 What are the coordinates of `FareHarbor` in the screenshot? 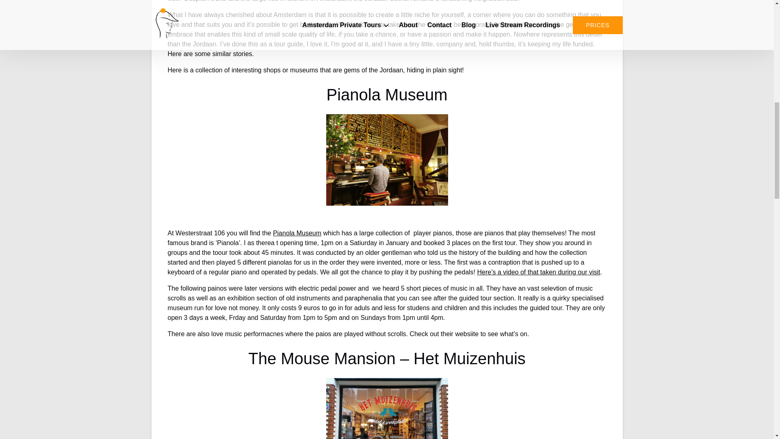 It's located at (719, 35).